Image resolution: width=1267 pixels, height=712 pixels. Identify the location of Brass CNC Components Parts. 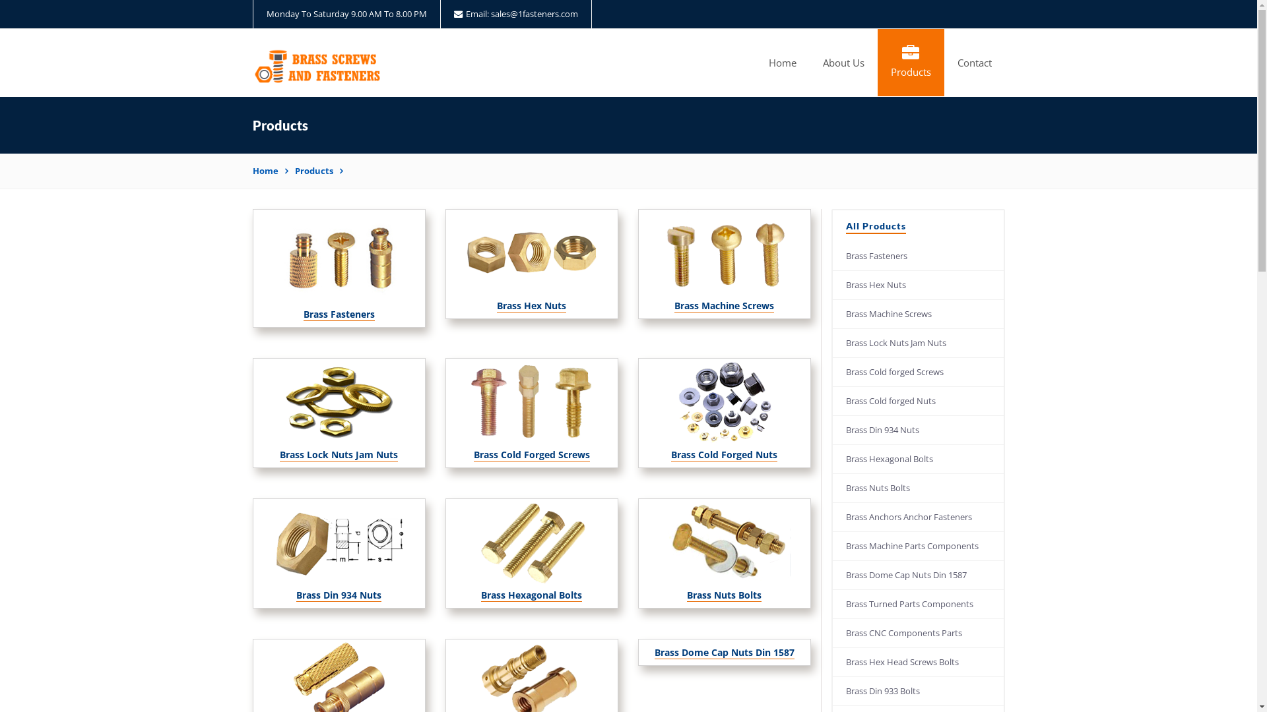
(919, 634).